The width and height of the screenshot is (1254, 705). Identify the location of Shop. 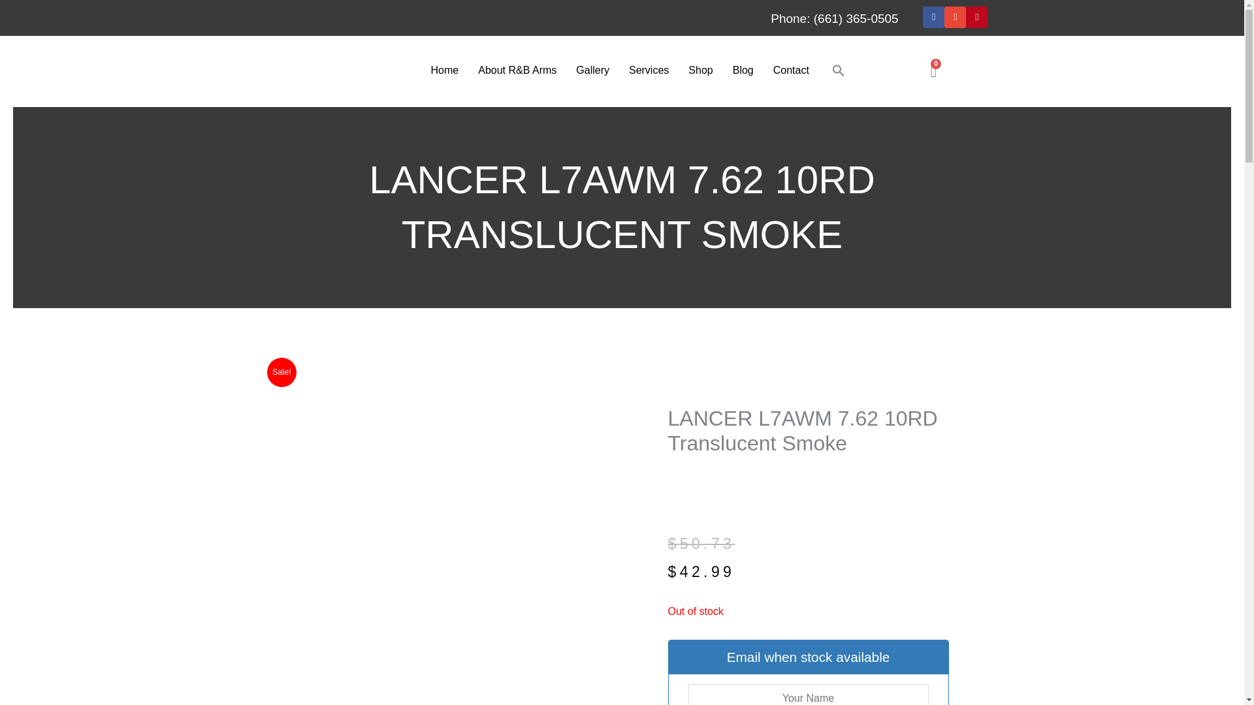
(700, 70).